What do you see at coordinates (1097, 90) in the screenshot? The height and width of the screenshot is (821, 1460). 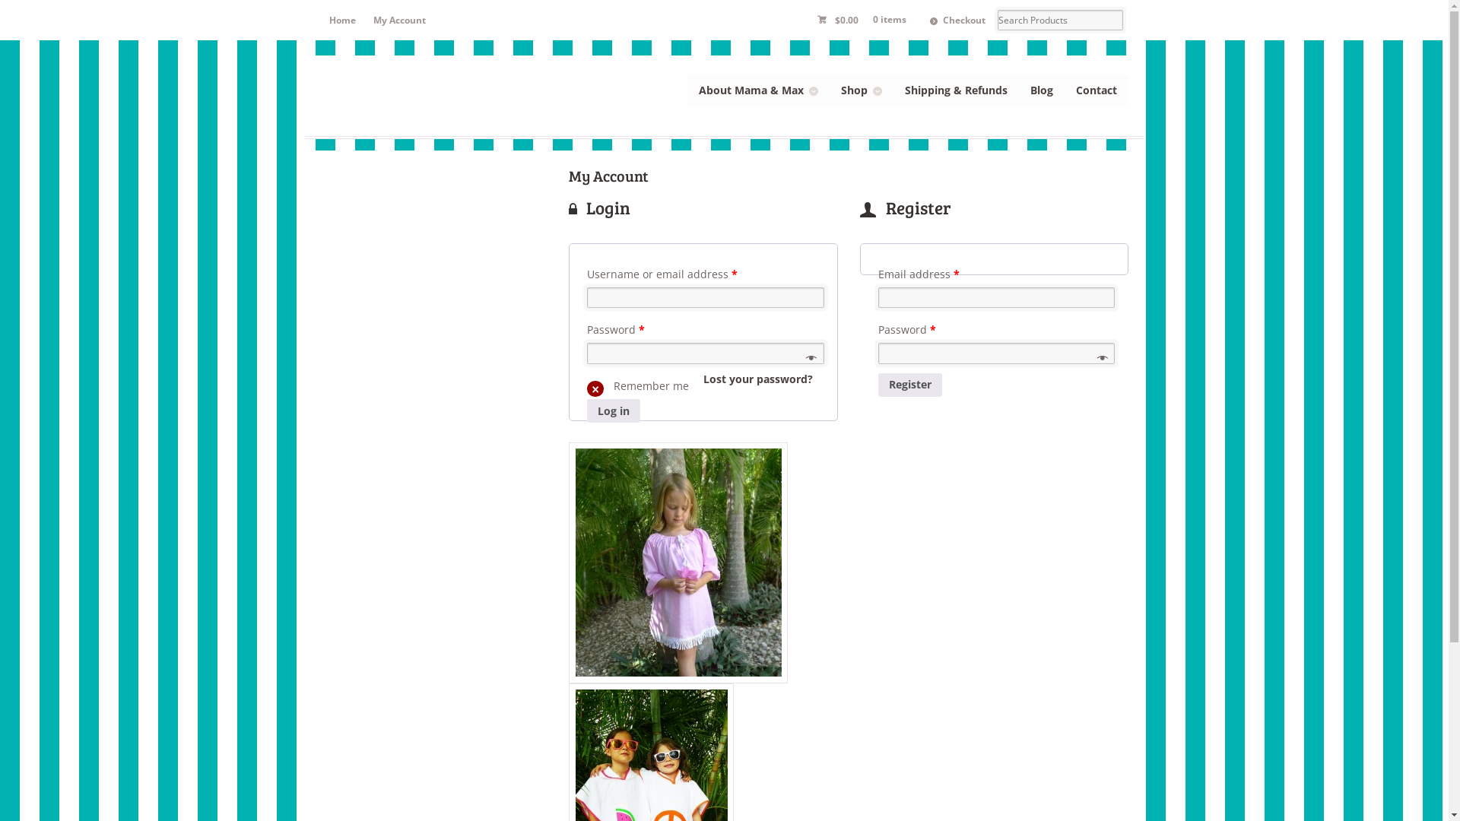 I see `Contact` at bounding box center [1097, 90].